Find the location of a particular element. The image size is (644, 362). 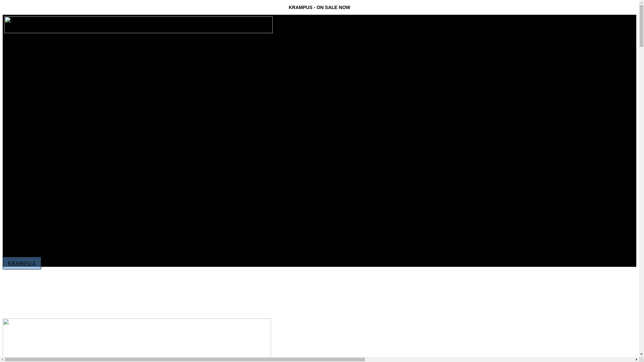

TICKETS is located at coordinates (30, 44).